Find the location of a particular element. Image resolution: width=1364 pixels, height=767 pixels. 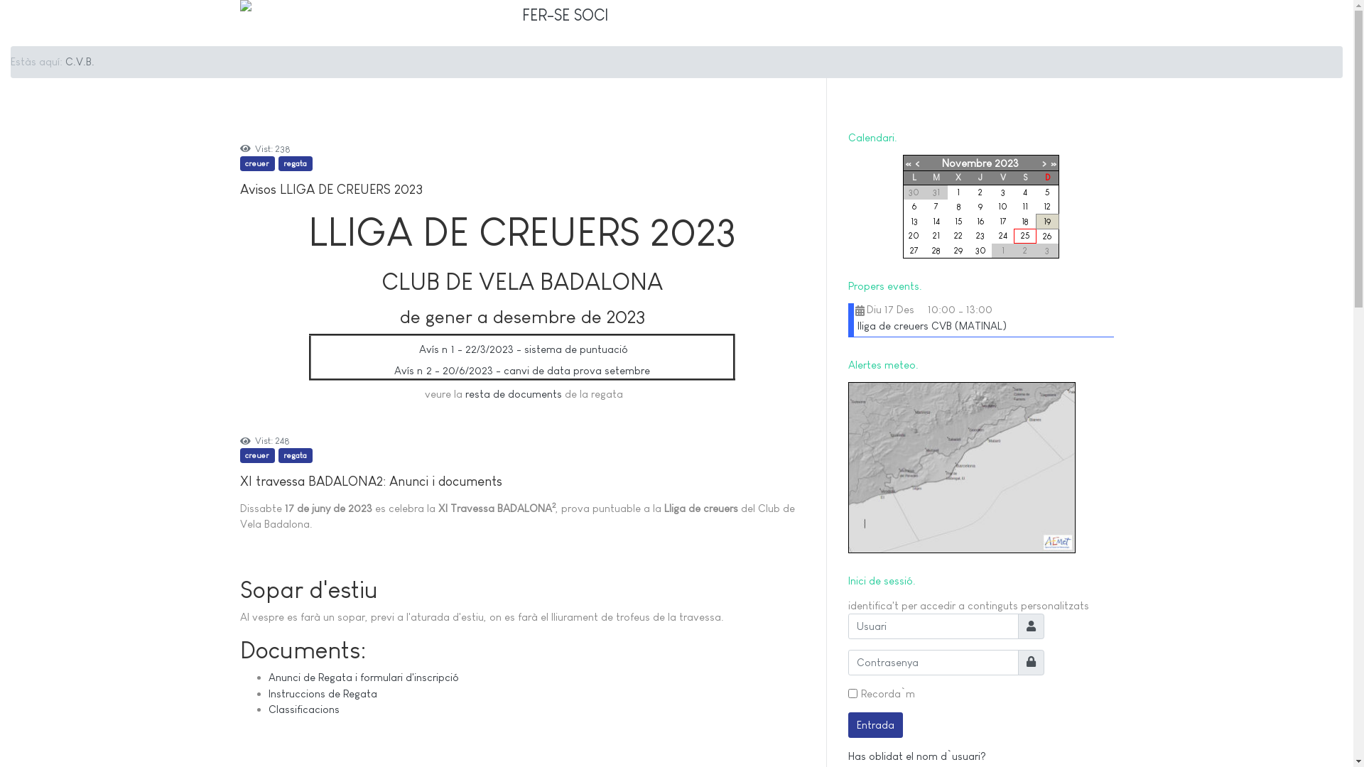

3 is located at coordinates (1003, 192).